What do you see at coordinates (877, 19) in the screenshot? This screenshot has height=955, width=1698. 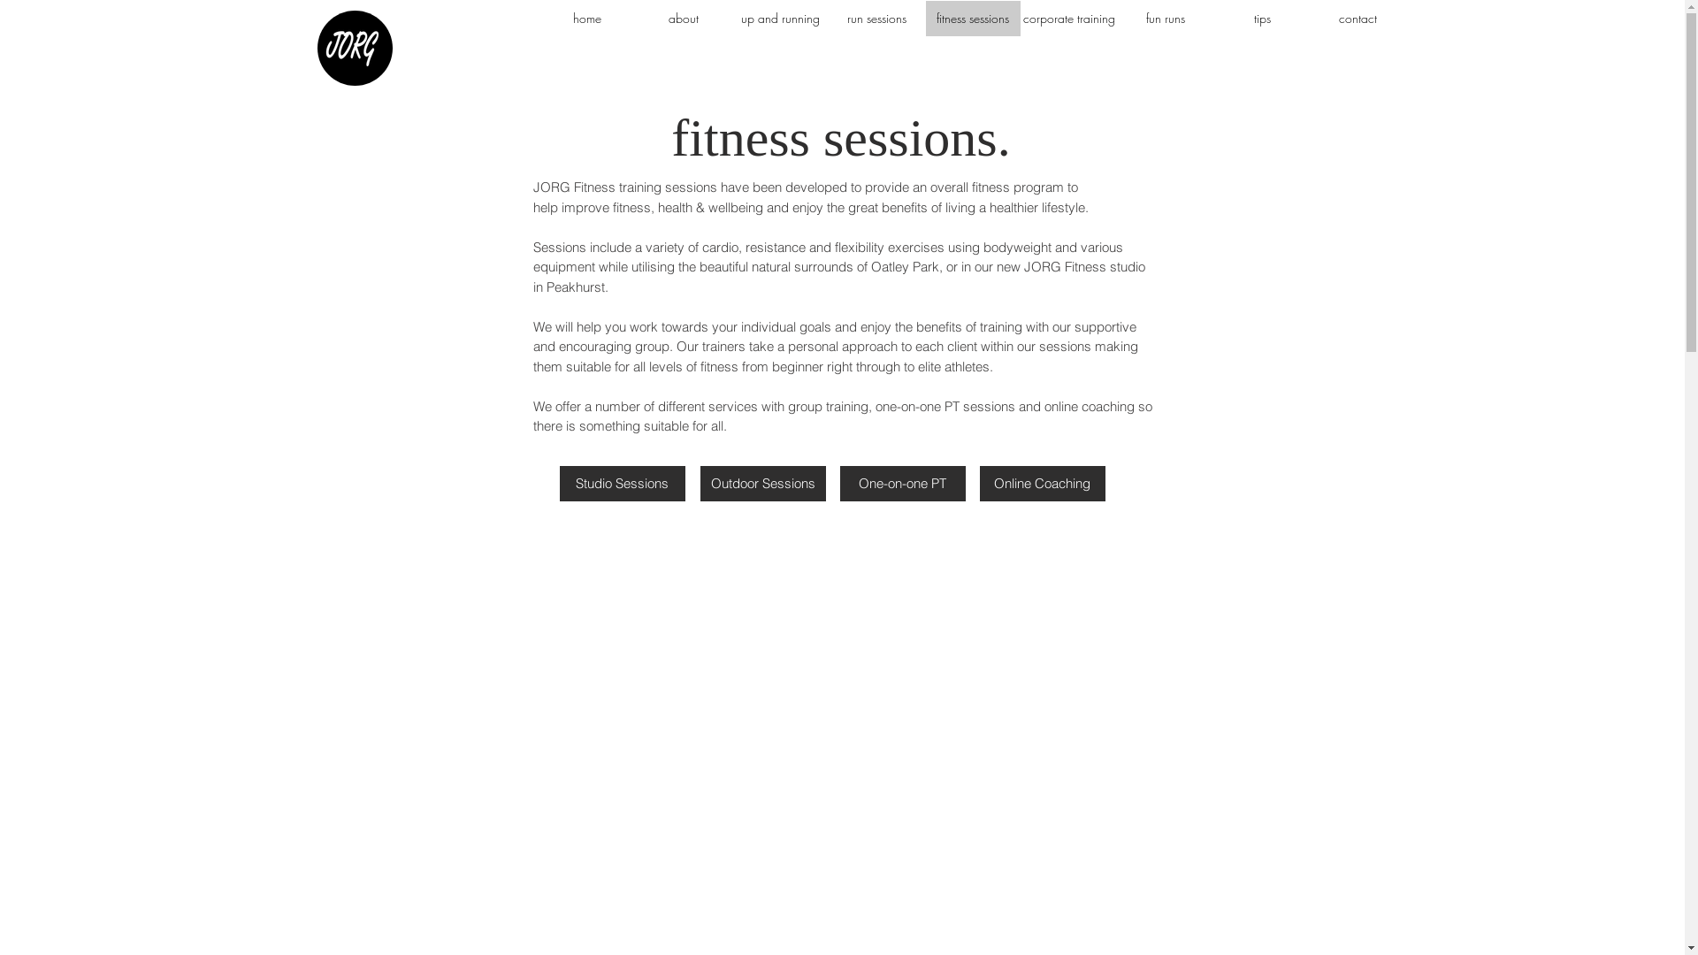 I see `run sessions` at bounding box center [877, 19].